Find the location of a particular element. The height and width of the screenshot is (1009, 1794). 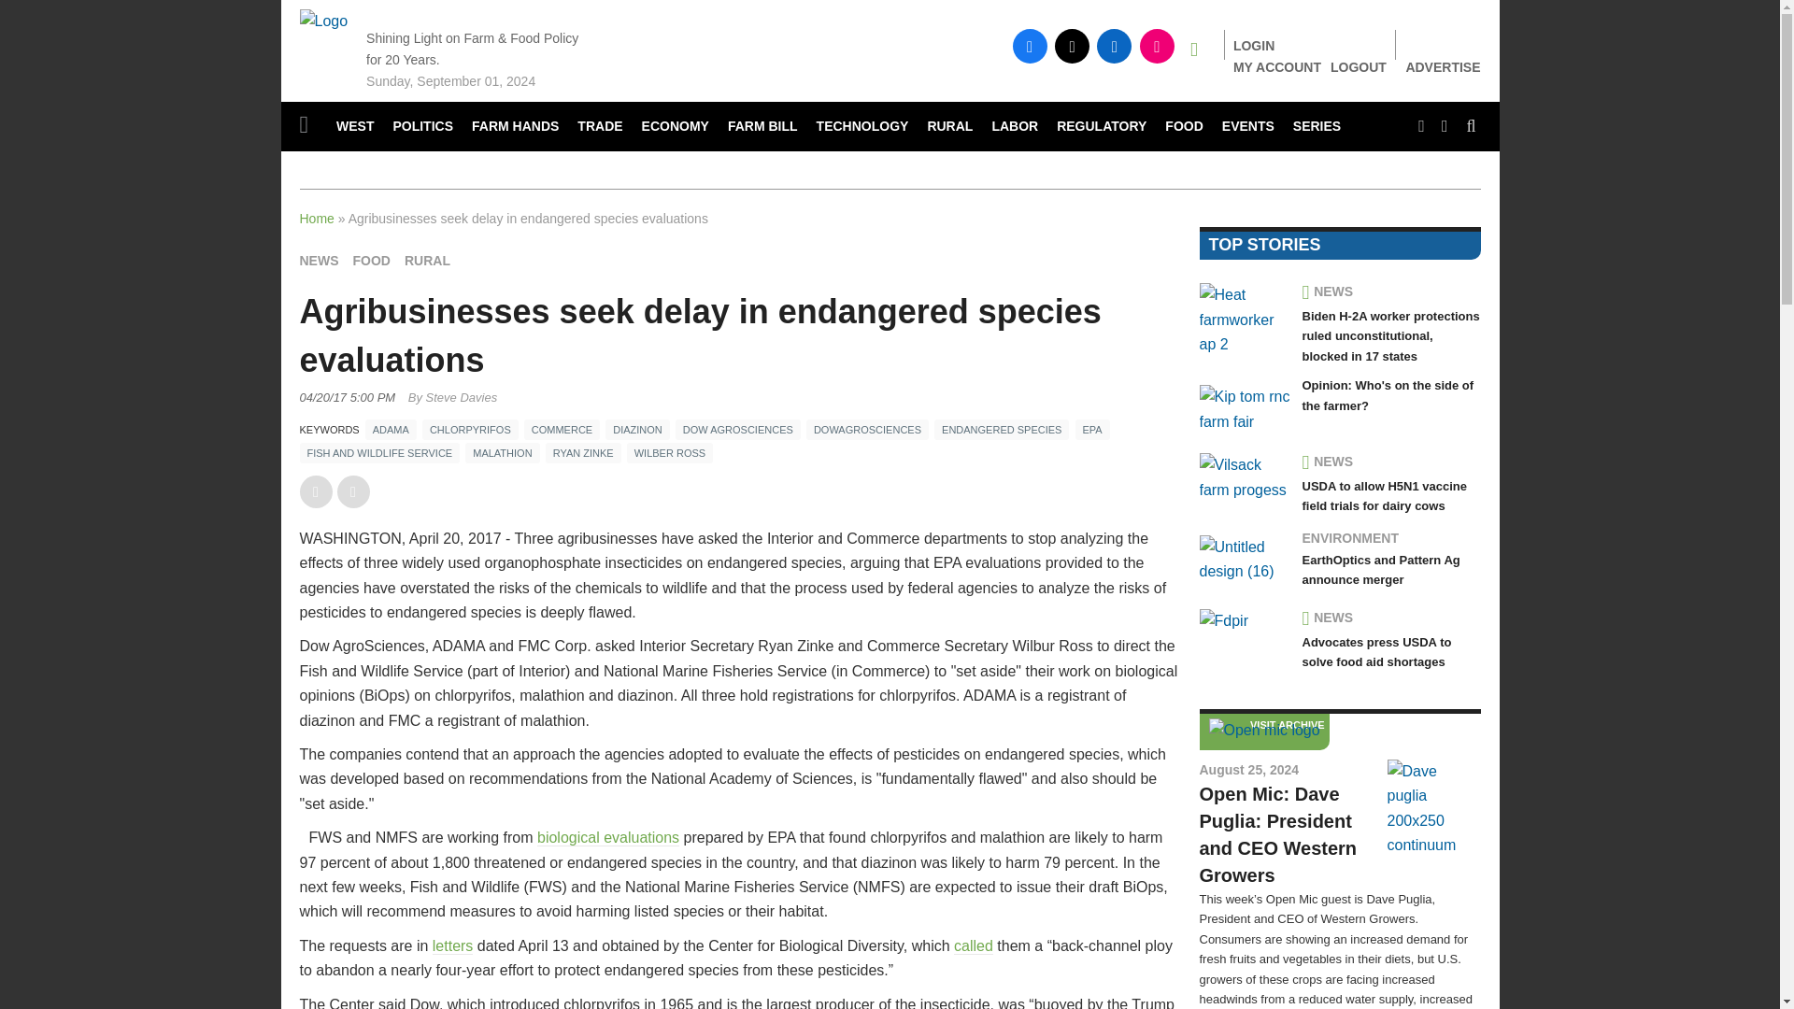

TECHNOLOGY is located at coordinates (863, 127).